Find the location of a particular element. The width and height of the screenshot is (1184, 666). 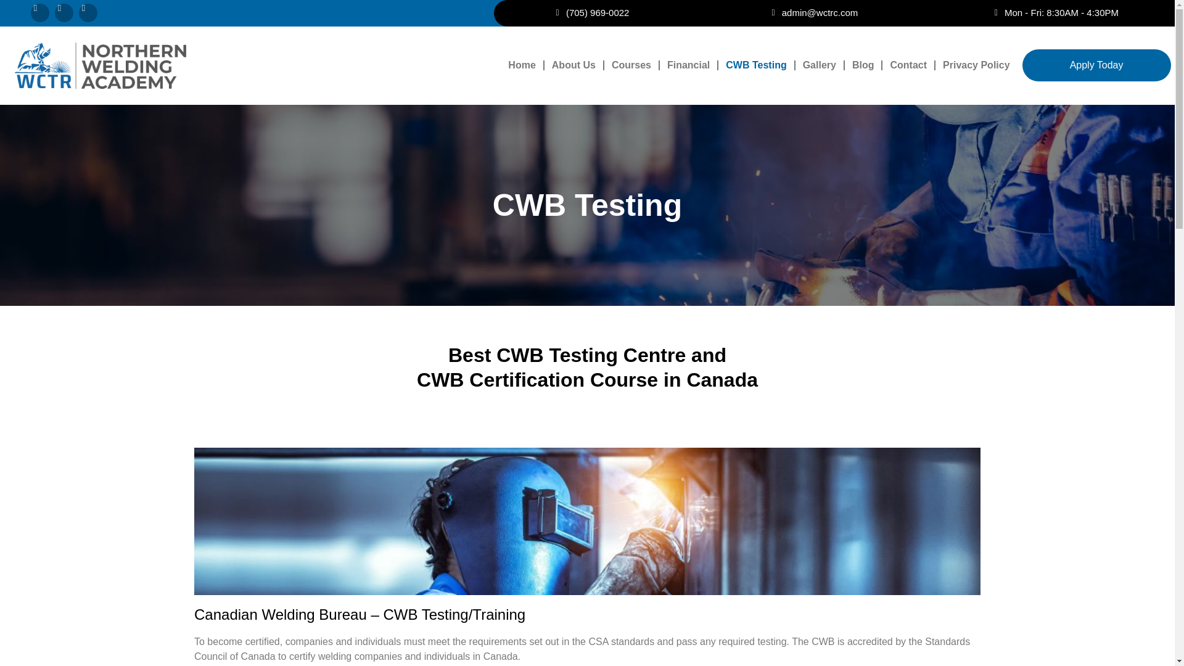

Blog is located at coordinates (863, 65).